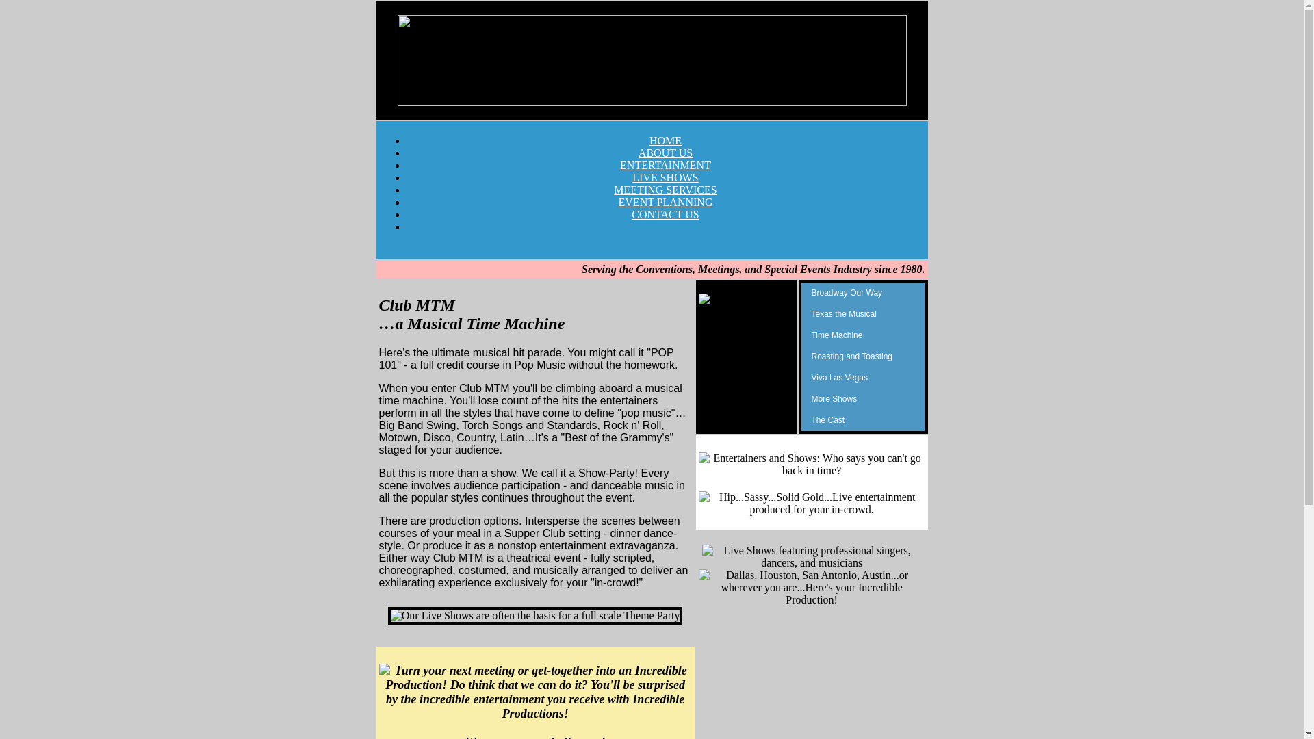  I want to click on The Cast, so click(863, 420).